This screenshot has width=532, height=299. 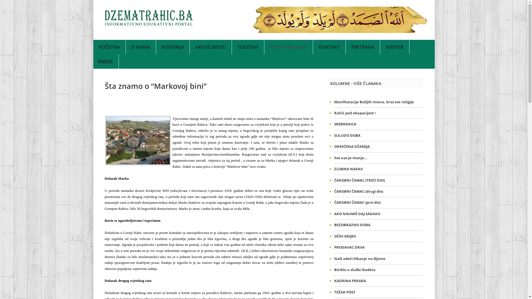 What do you see at coordinates (350, 281) in the screenshot?
I see `KADRINA PEKARA` at bounding box center [350, 281].